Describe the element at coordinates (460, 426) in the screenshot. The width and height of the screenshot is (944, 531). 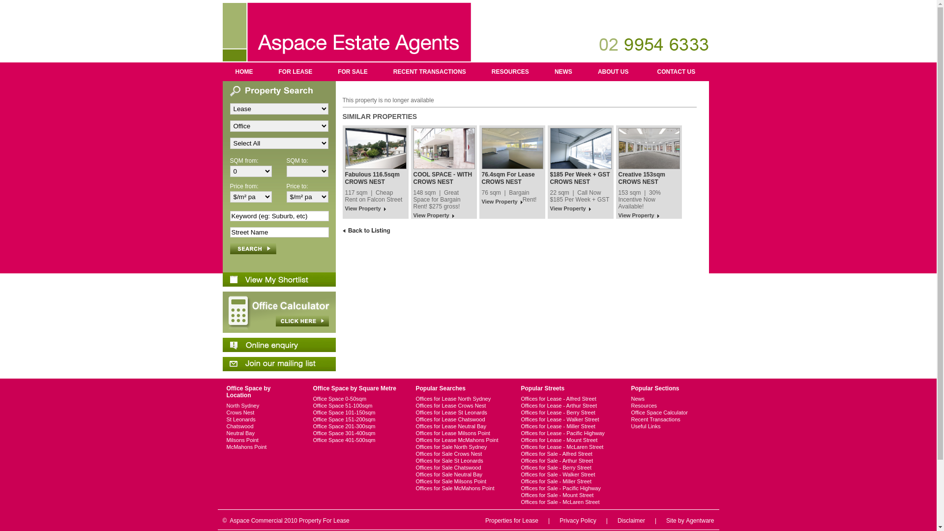
I see `Offices for Lease Neutral Bay` at that location.